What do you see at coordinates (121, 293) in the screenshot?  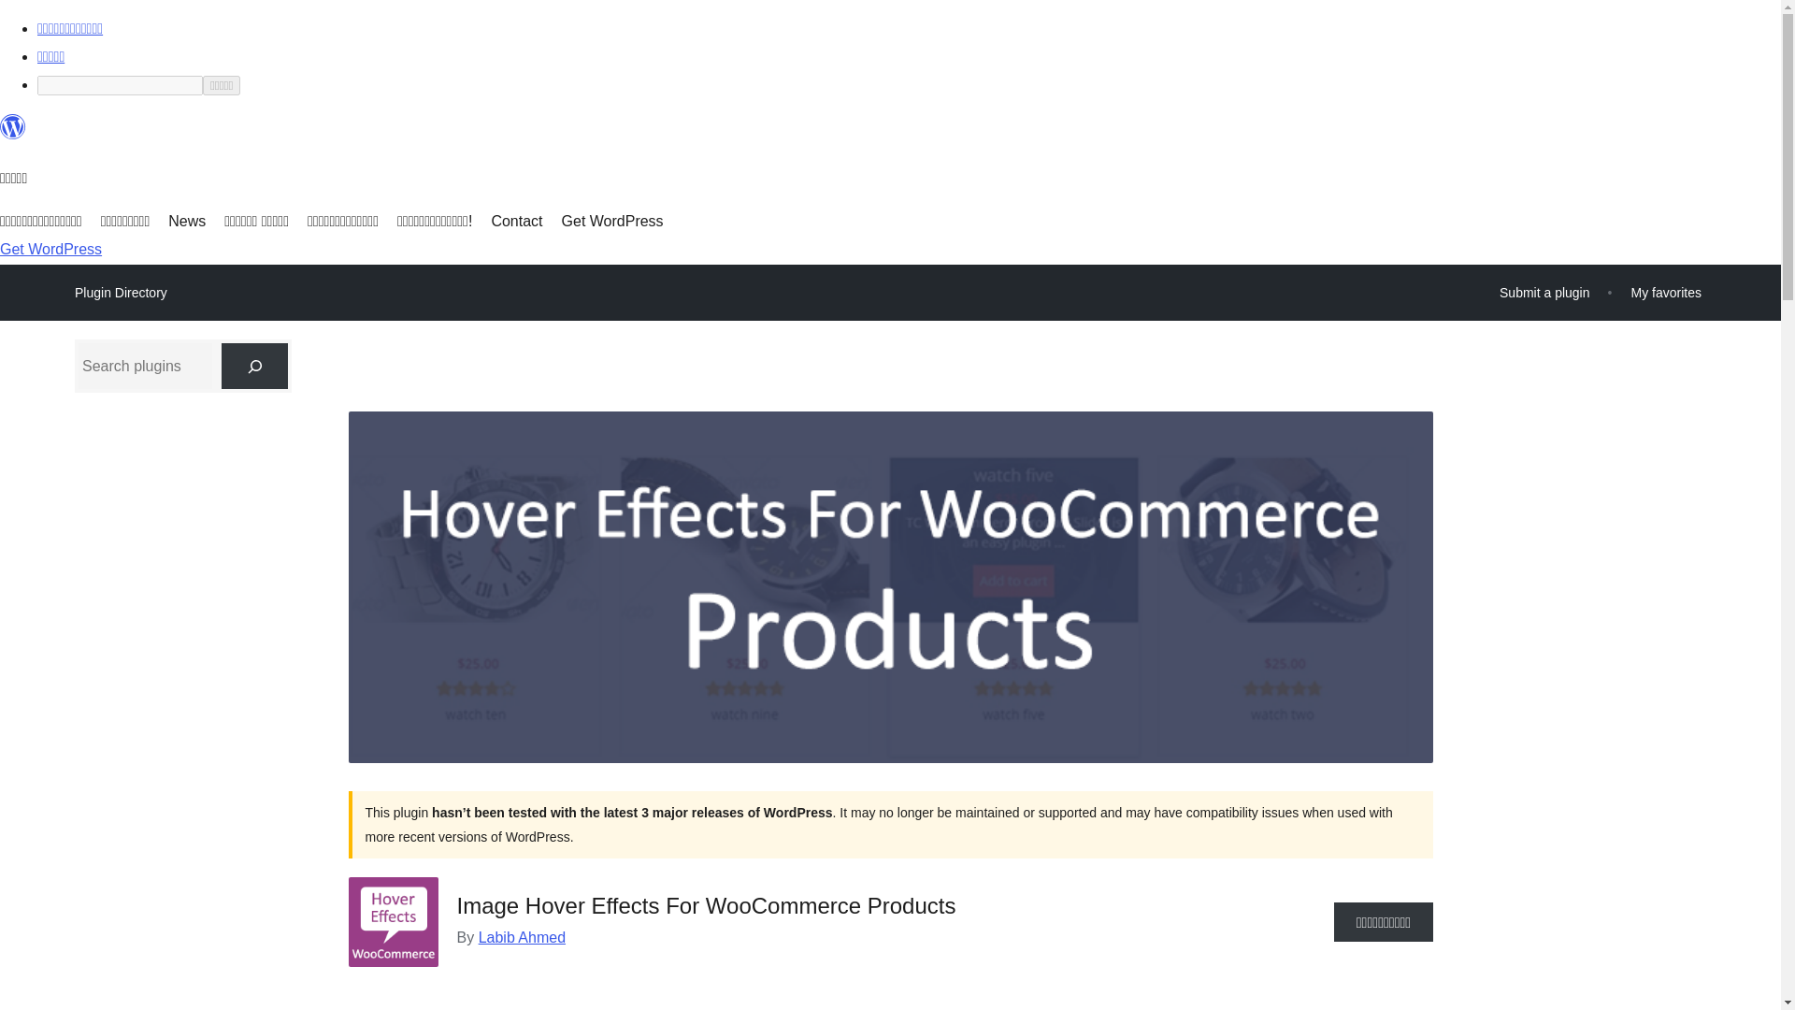 I see `Plugin Directory` at bounding box center [121, 293].